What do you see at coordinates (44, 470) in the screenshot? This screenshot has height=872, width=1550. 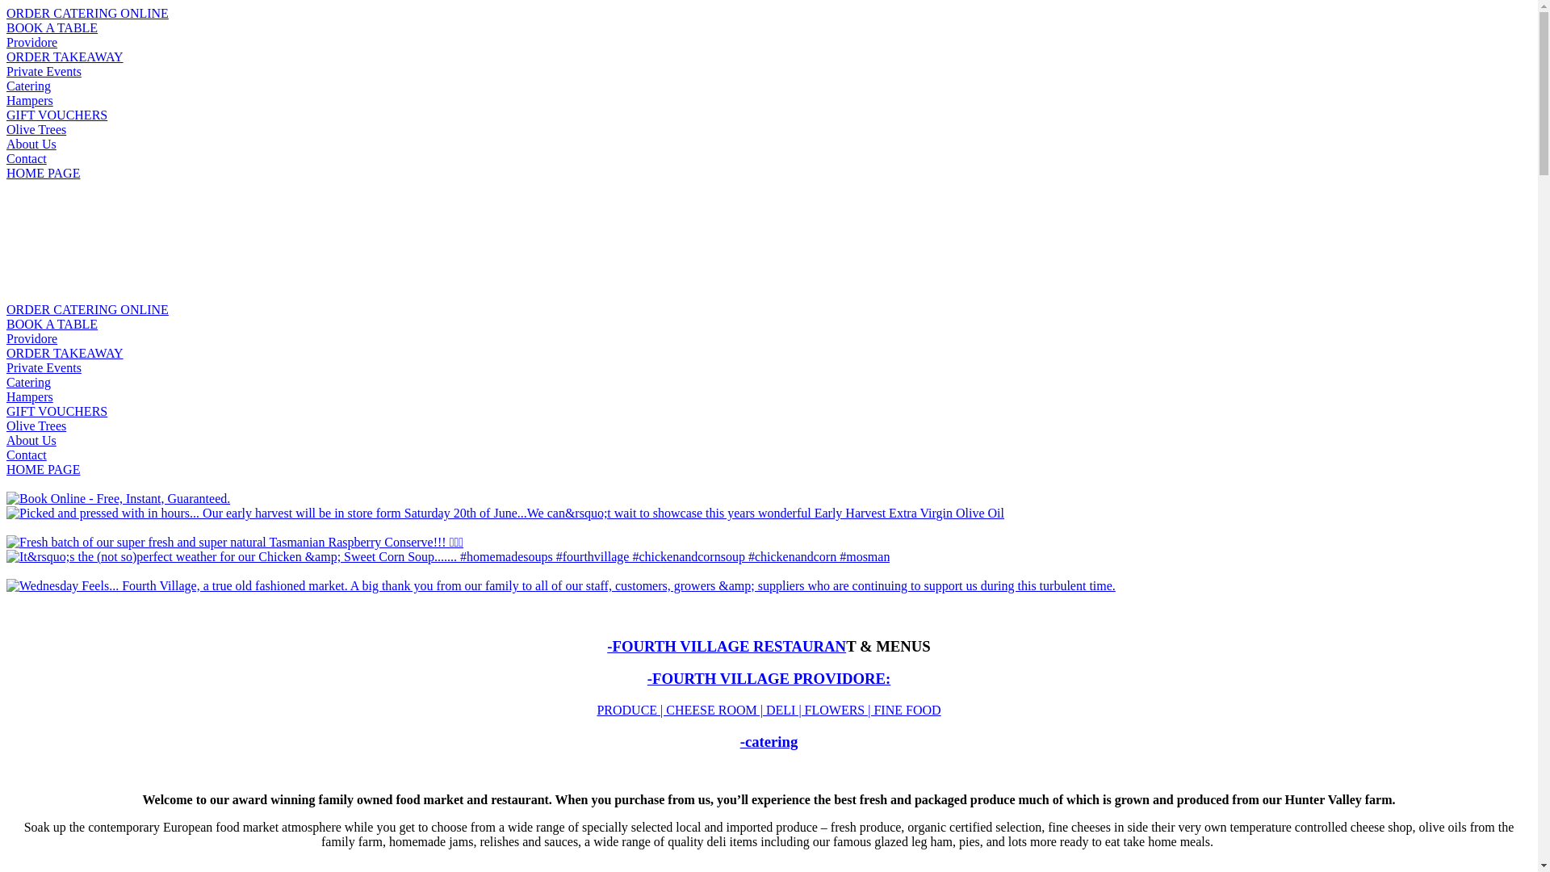 I see `HOME PAGE` at bounding box center [44, 470].